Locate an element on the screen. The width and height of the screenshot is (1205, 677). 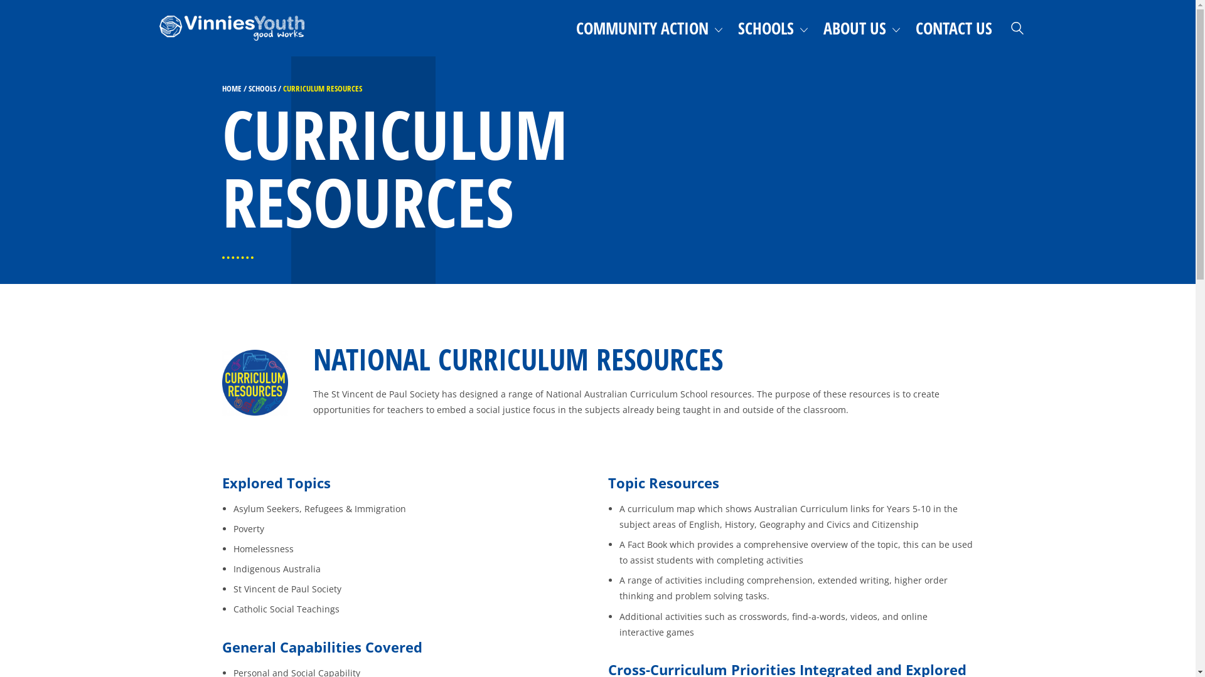
COMMUNITY ACTION is located at coordinates (650, 28).